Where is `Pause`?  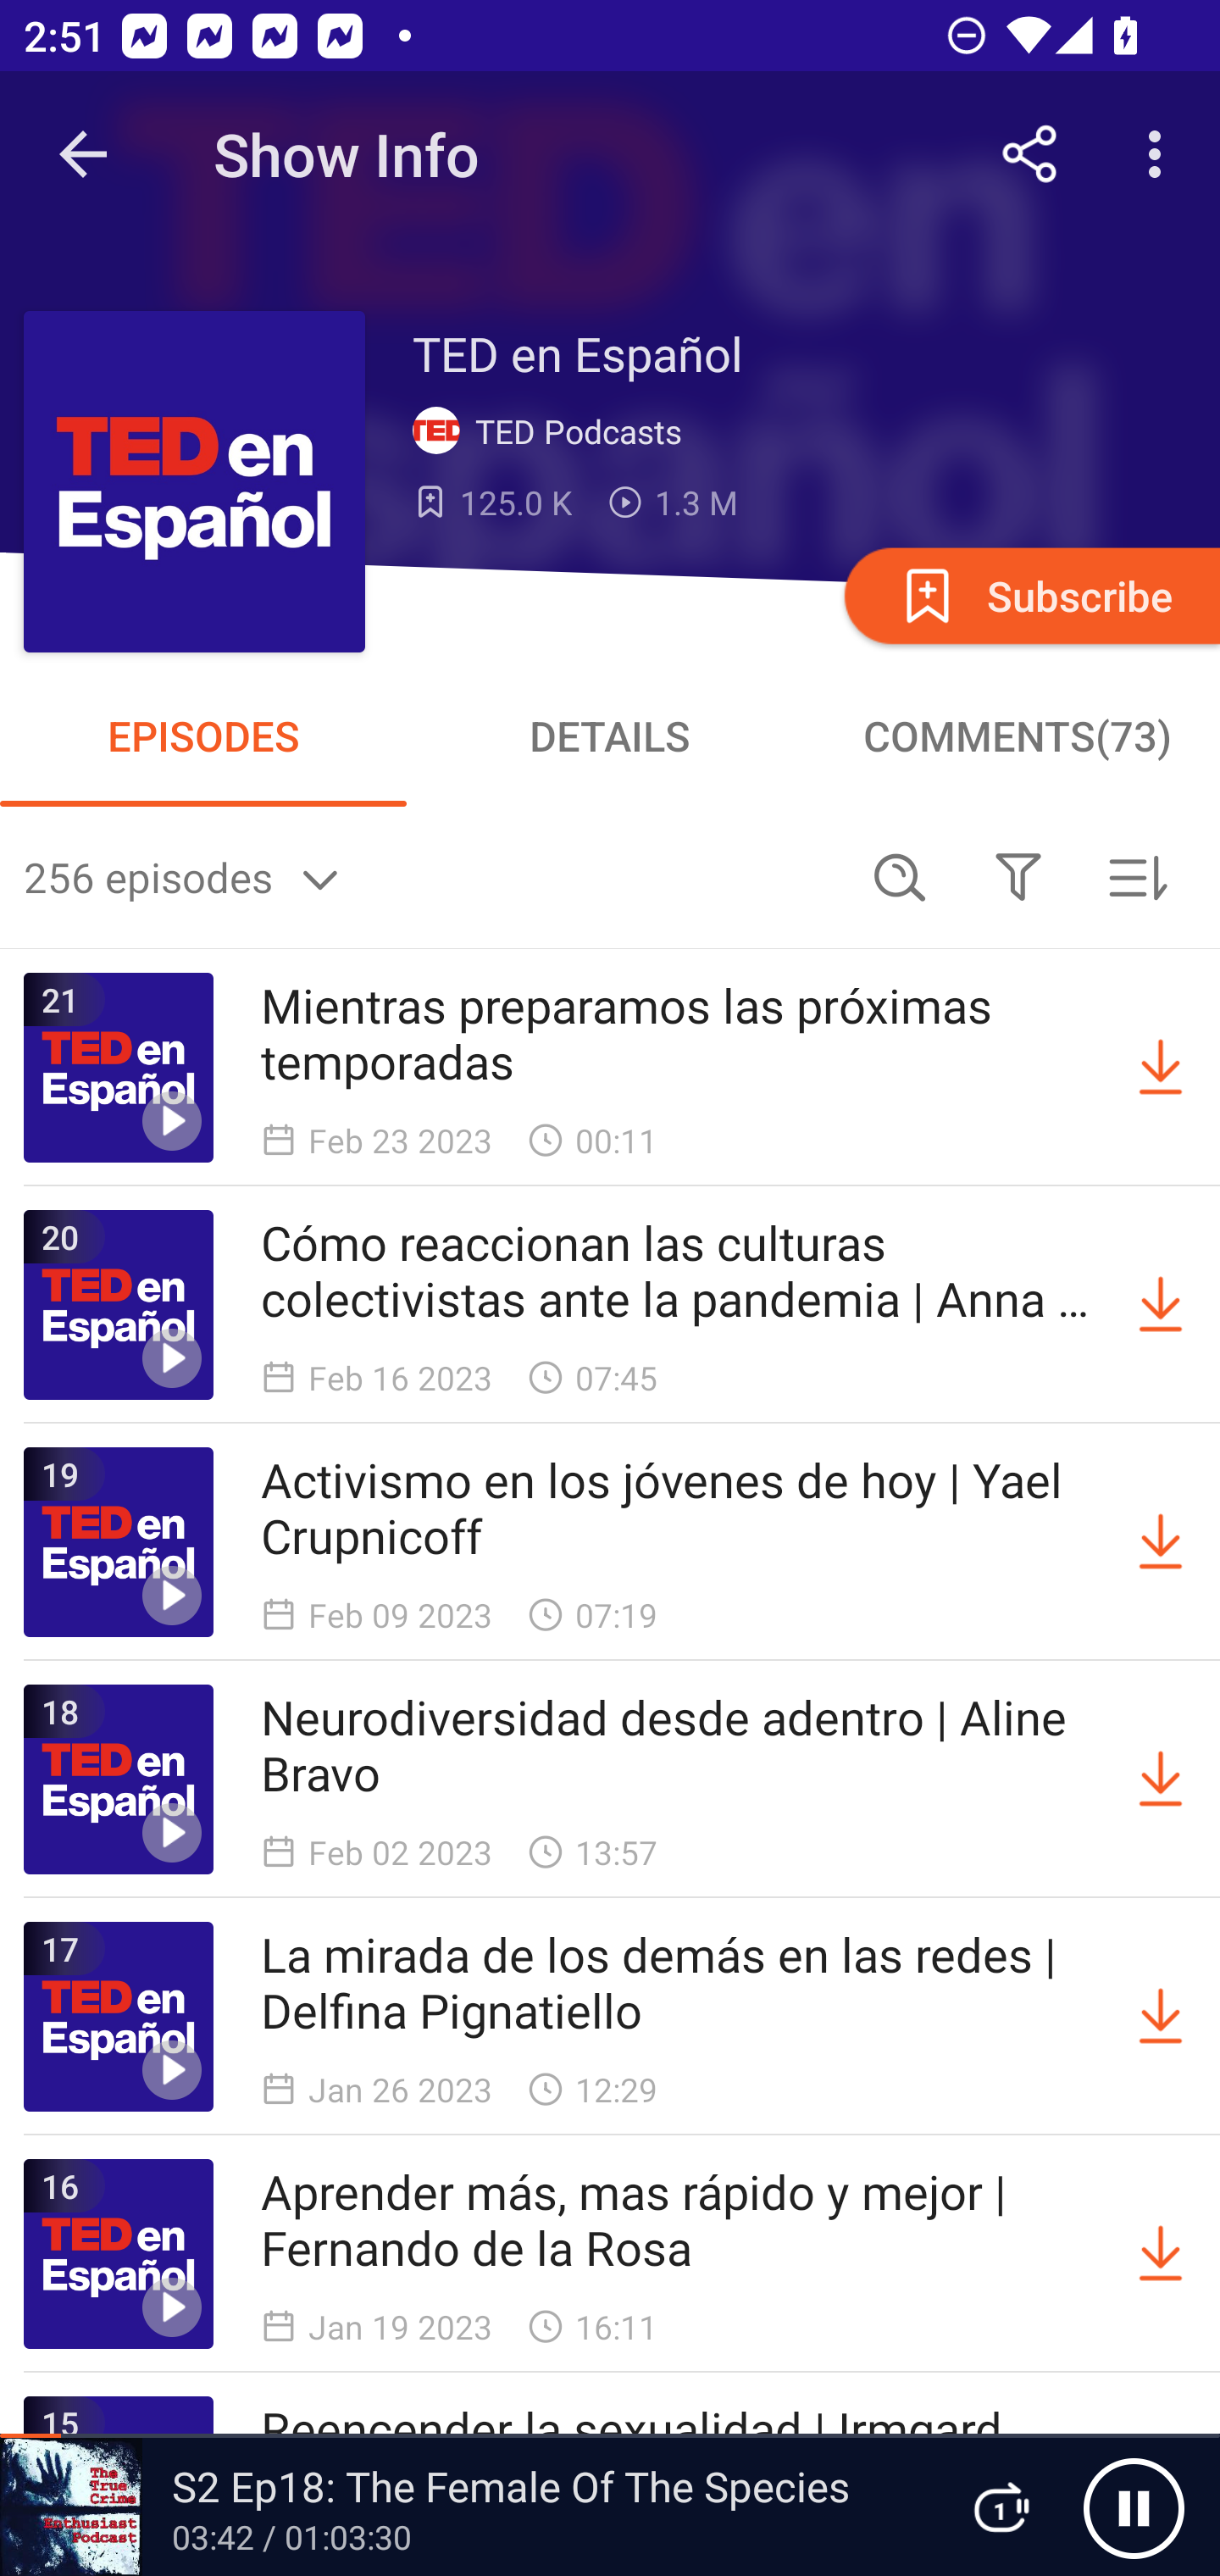
Pause is located at coordinates (1134, 2507).